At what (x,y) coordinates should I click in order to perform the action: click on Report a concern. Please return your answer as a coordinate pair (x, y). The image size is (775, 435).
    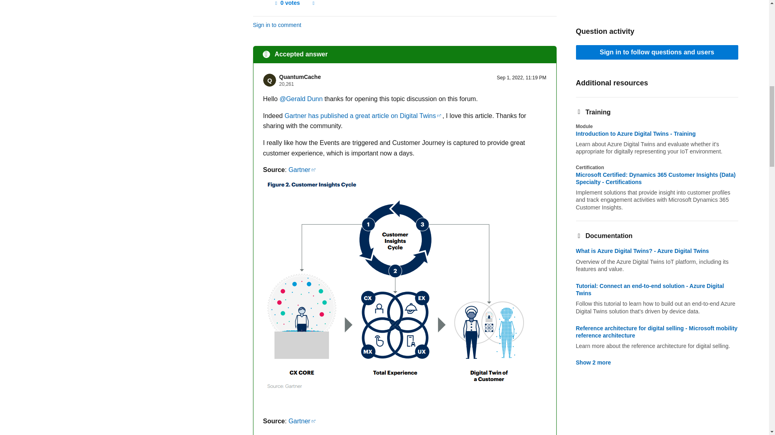
    Looking at the image, I should click on (313, 5).